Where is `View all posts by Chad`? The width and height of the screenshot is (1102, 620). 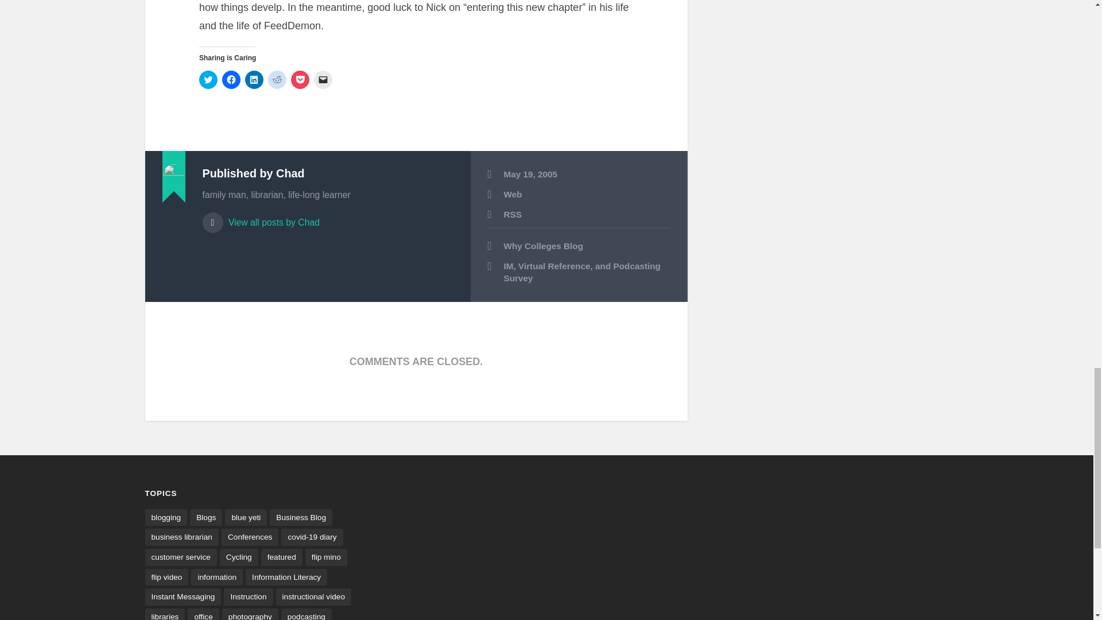
View all posts by Chad is located at coordinates (327, 218).